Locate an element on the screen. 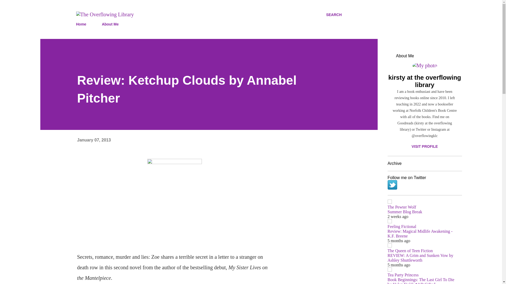 The image size is (506, 284). kirsty at the overflowing library is located at coordinates (424, 81).